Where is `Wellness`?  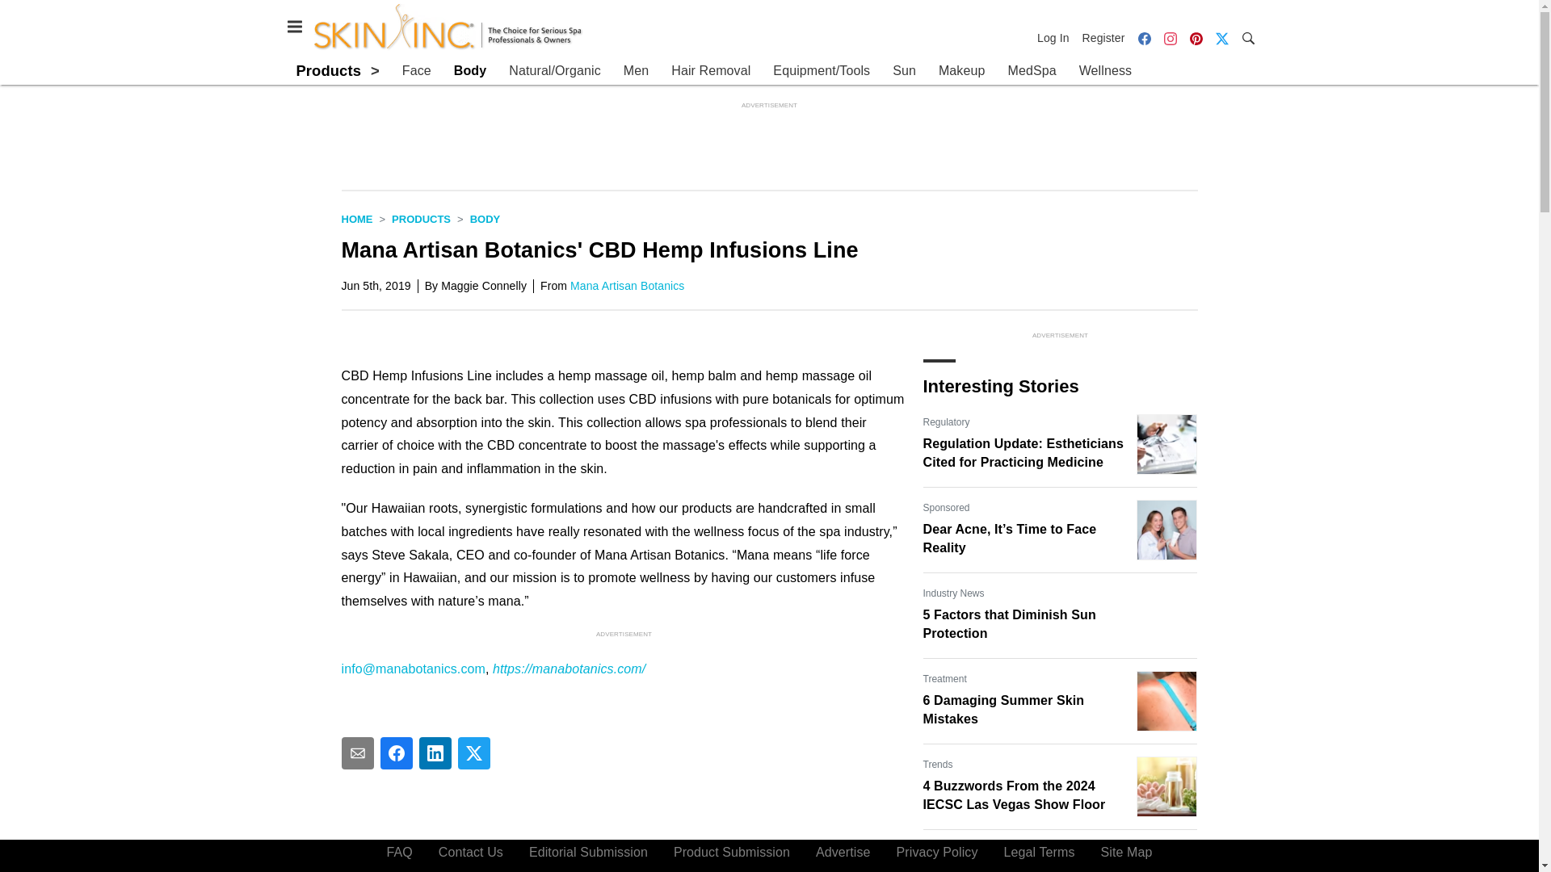
Wellness is located at coordinates (1105, 71).